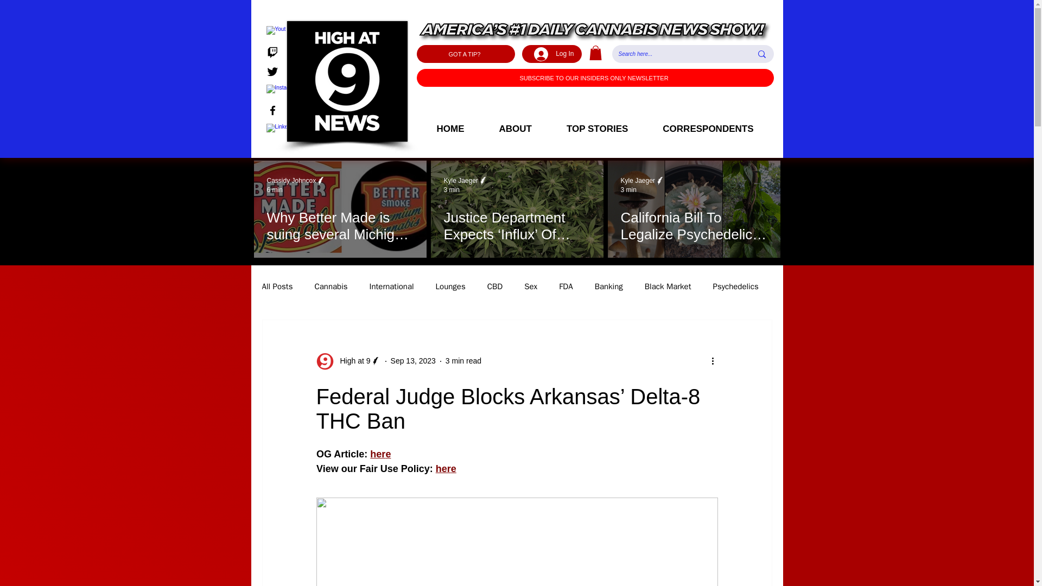  I want to click on Cannabis, so click(331, 286).